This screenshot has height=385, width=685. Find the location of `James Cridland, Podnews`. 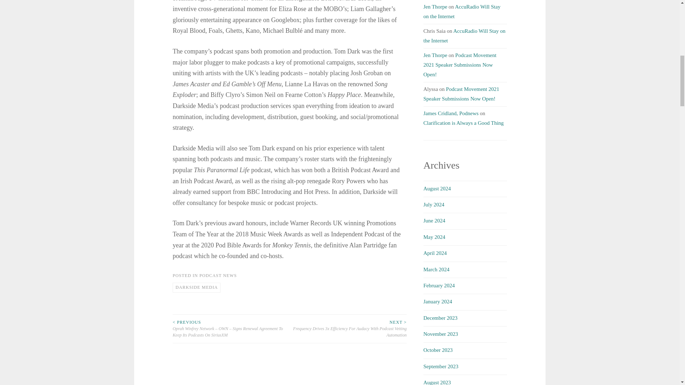

James Cridland, Podnews is located at coordinates (451, 113).